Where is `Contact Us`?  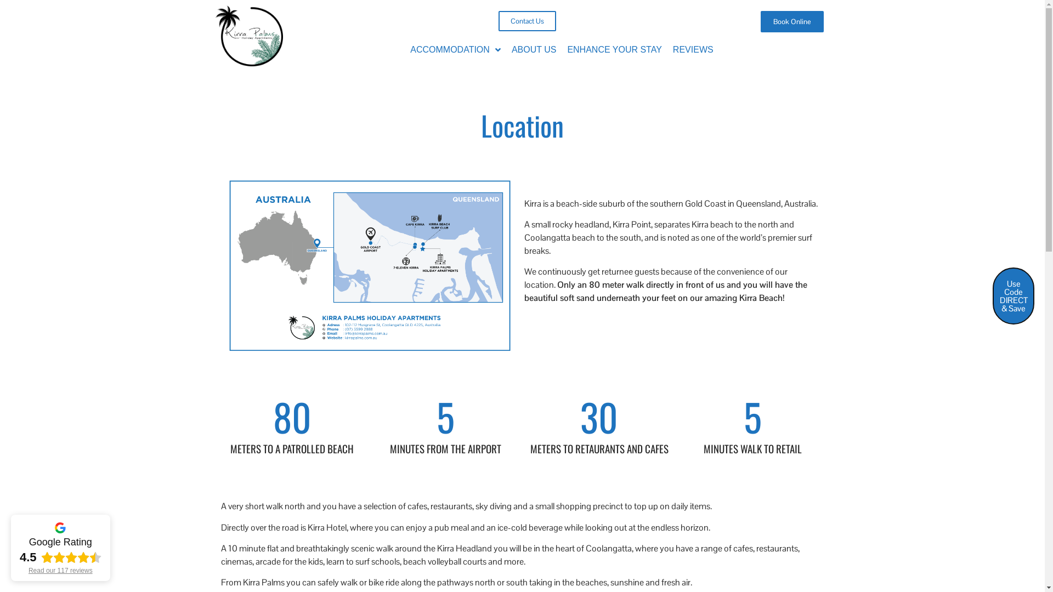
Contact Us is located at coordinates (527, 21).